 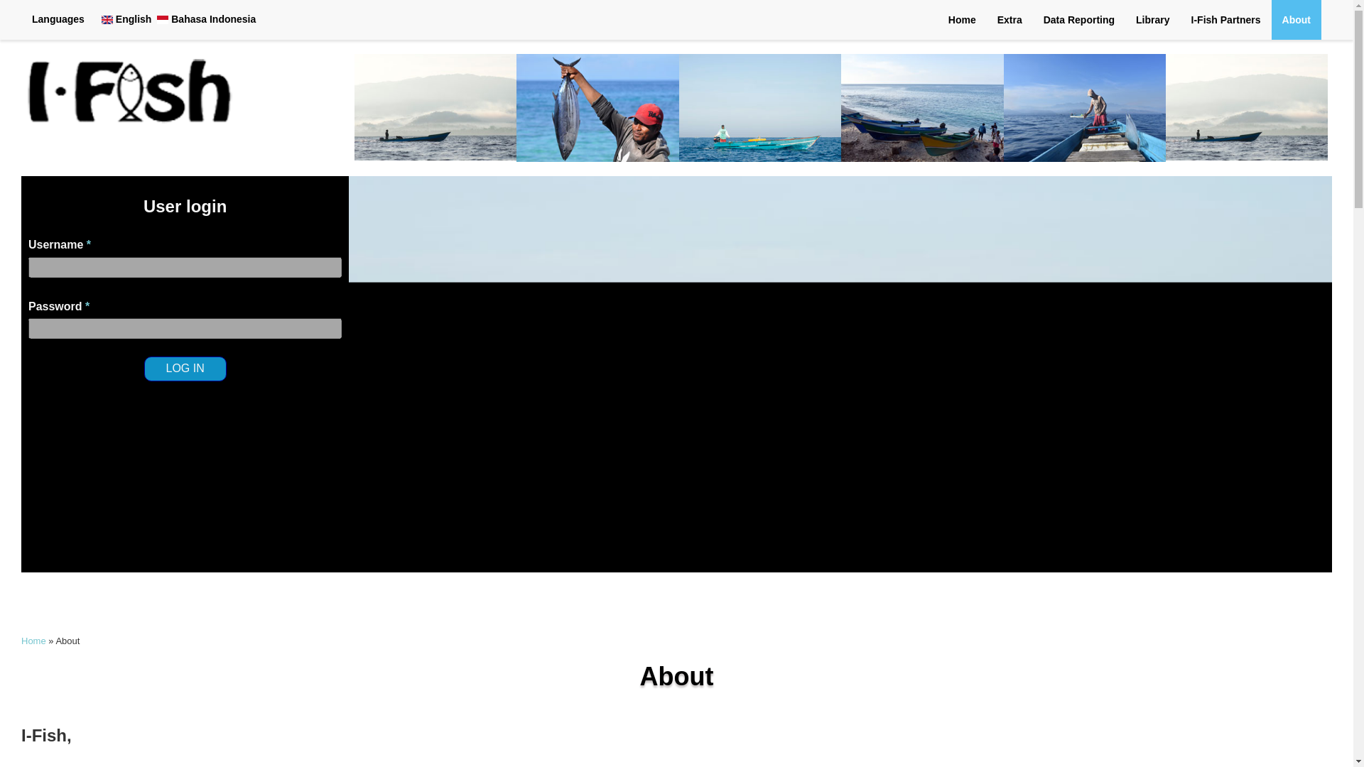 What do you see at coordinates (126, 18) in the screenshot?
I see `English` at bounding box center [126, 18].